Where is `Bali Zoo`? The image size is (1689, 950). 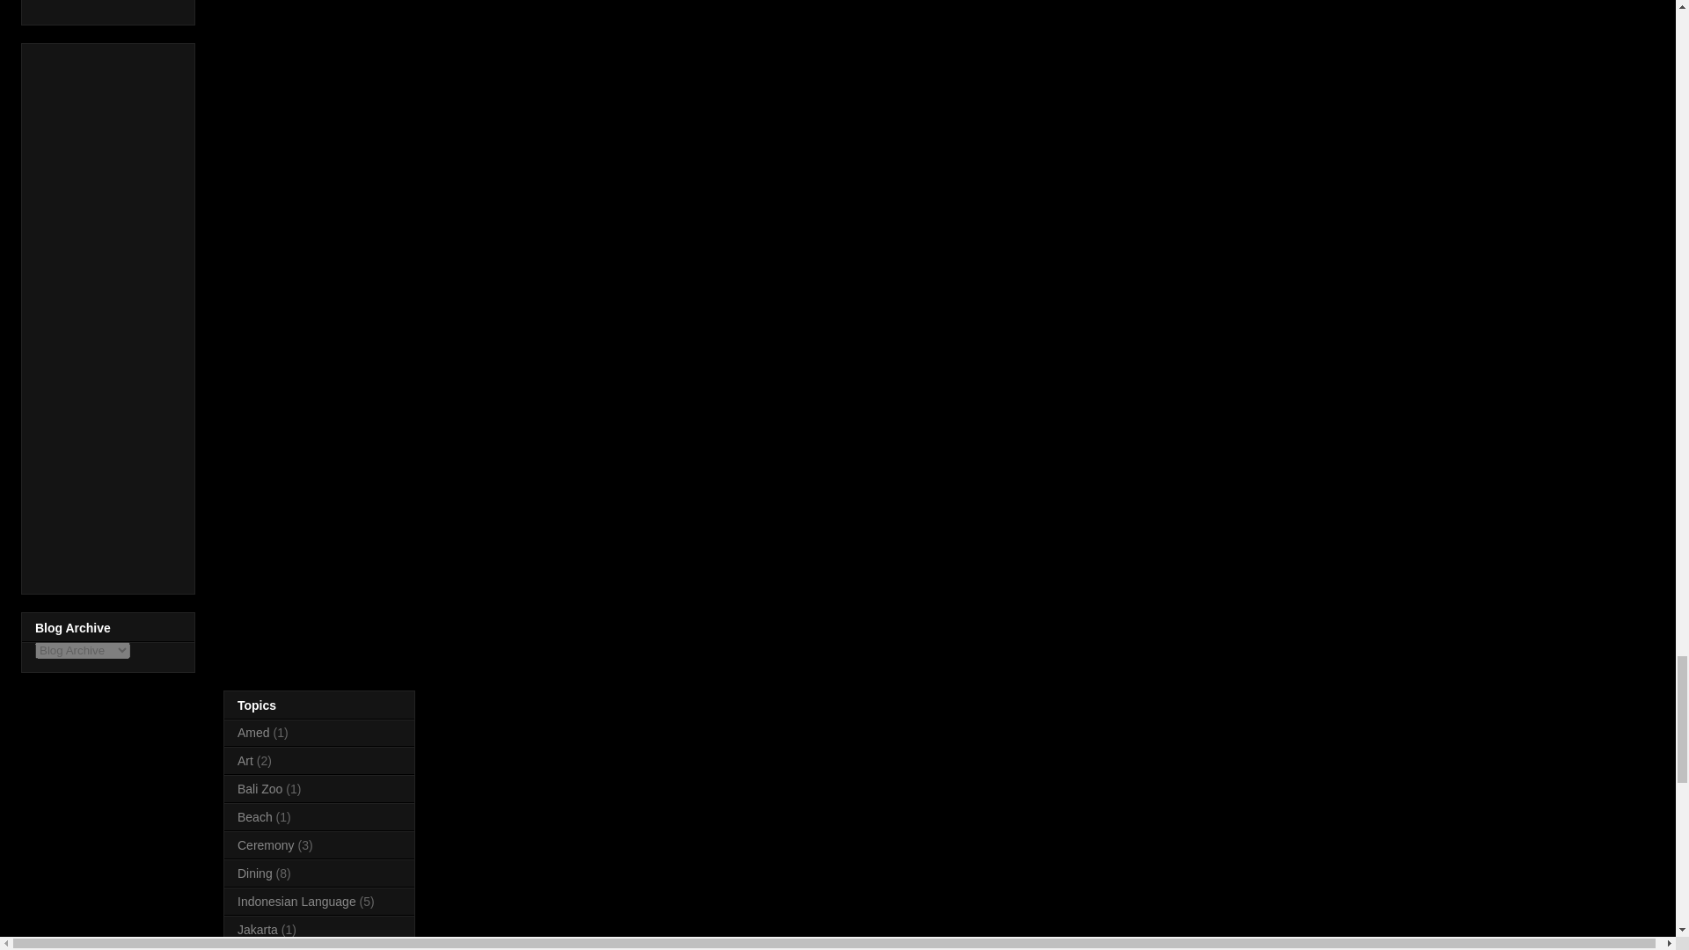 Bali Zoo is located at coordinates (260, 788).